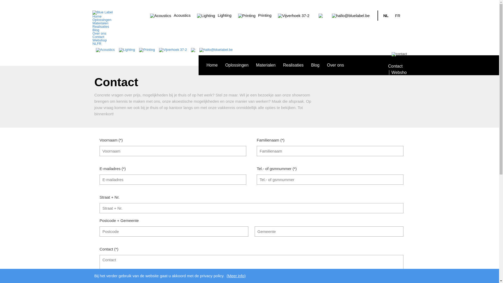  I want to click on Blog, so click(96, 30).